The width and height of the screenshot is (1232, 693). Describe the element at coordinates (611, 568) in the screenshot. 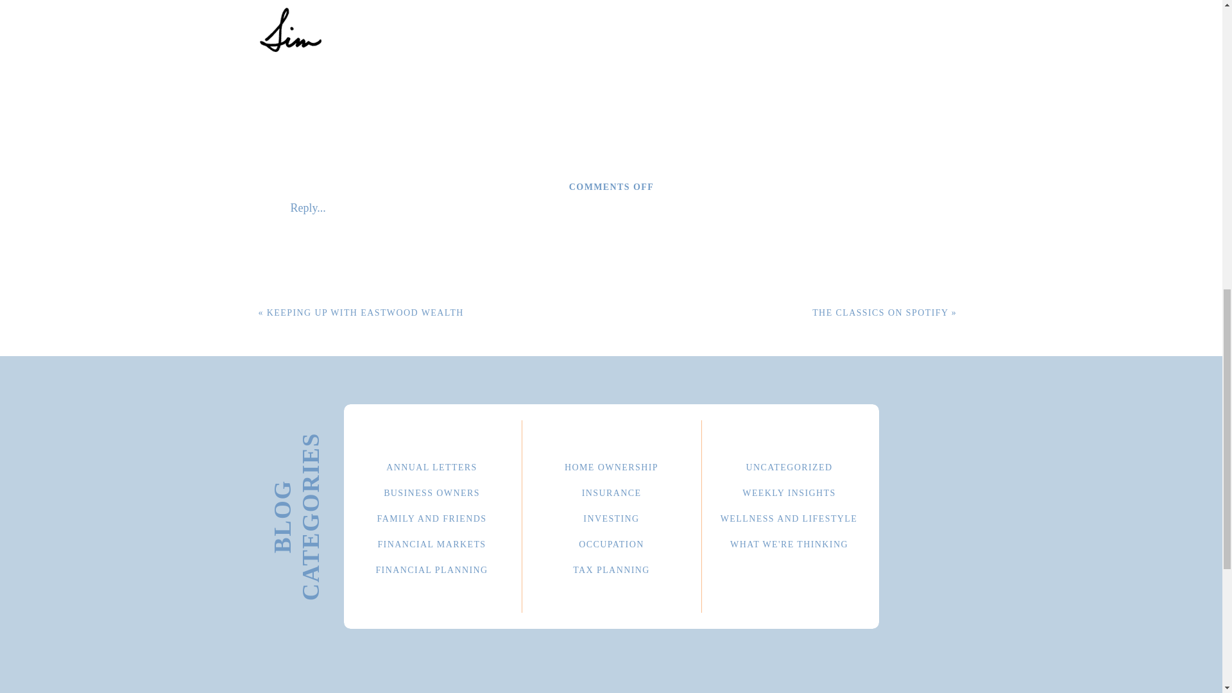

I see `TAX PLANNING` at that location.